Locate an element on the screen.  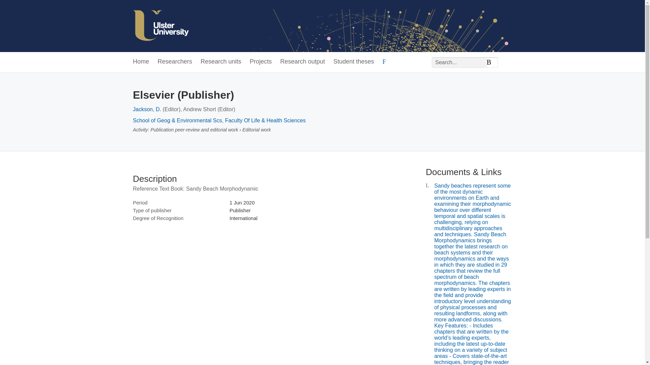
Research units is located at coordinates (221, 62).